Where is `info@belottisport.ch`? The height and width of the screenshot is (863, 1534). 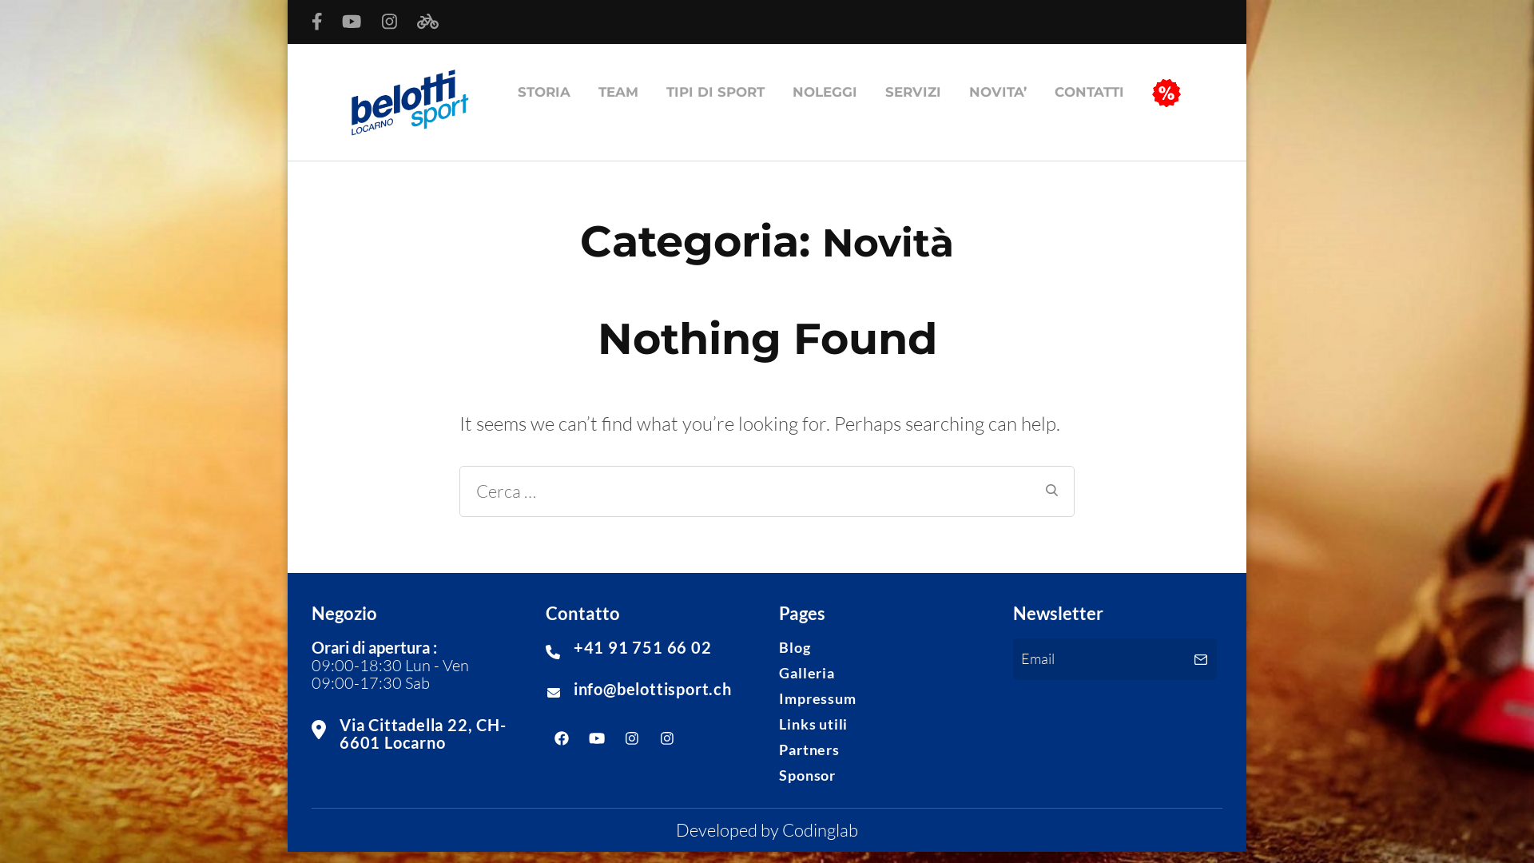
info@belottisport.ch is located at coordinates (653, 689).